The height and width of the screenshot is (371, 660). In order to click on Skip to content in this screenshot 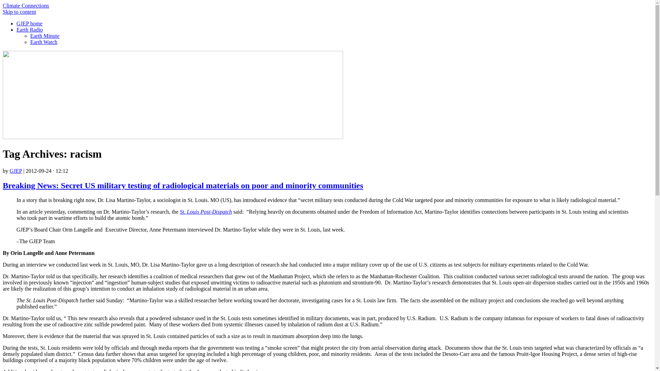, I will do `click(19, 12)`.